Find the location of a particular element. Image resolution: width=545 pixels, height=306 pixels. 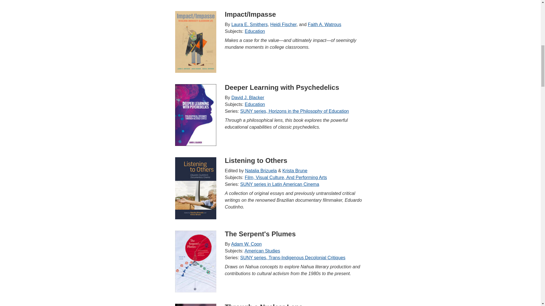

View Through a Nuclear Lens is located at coordinates (196, 305).